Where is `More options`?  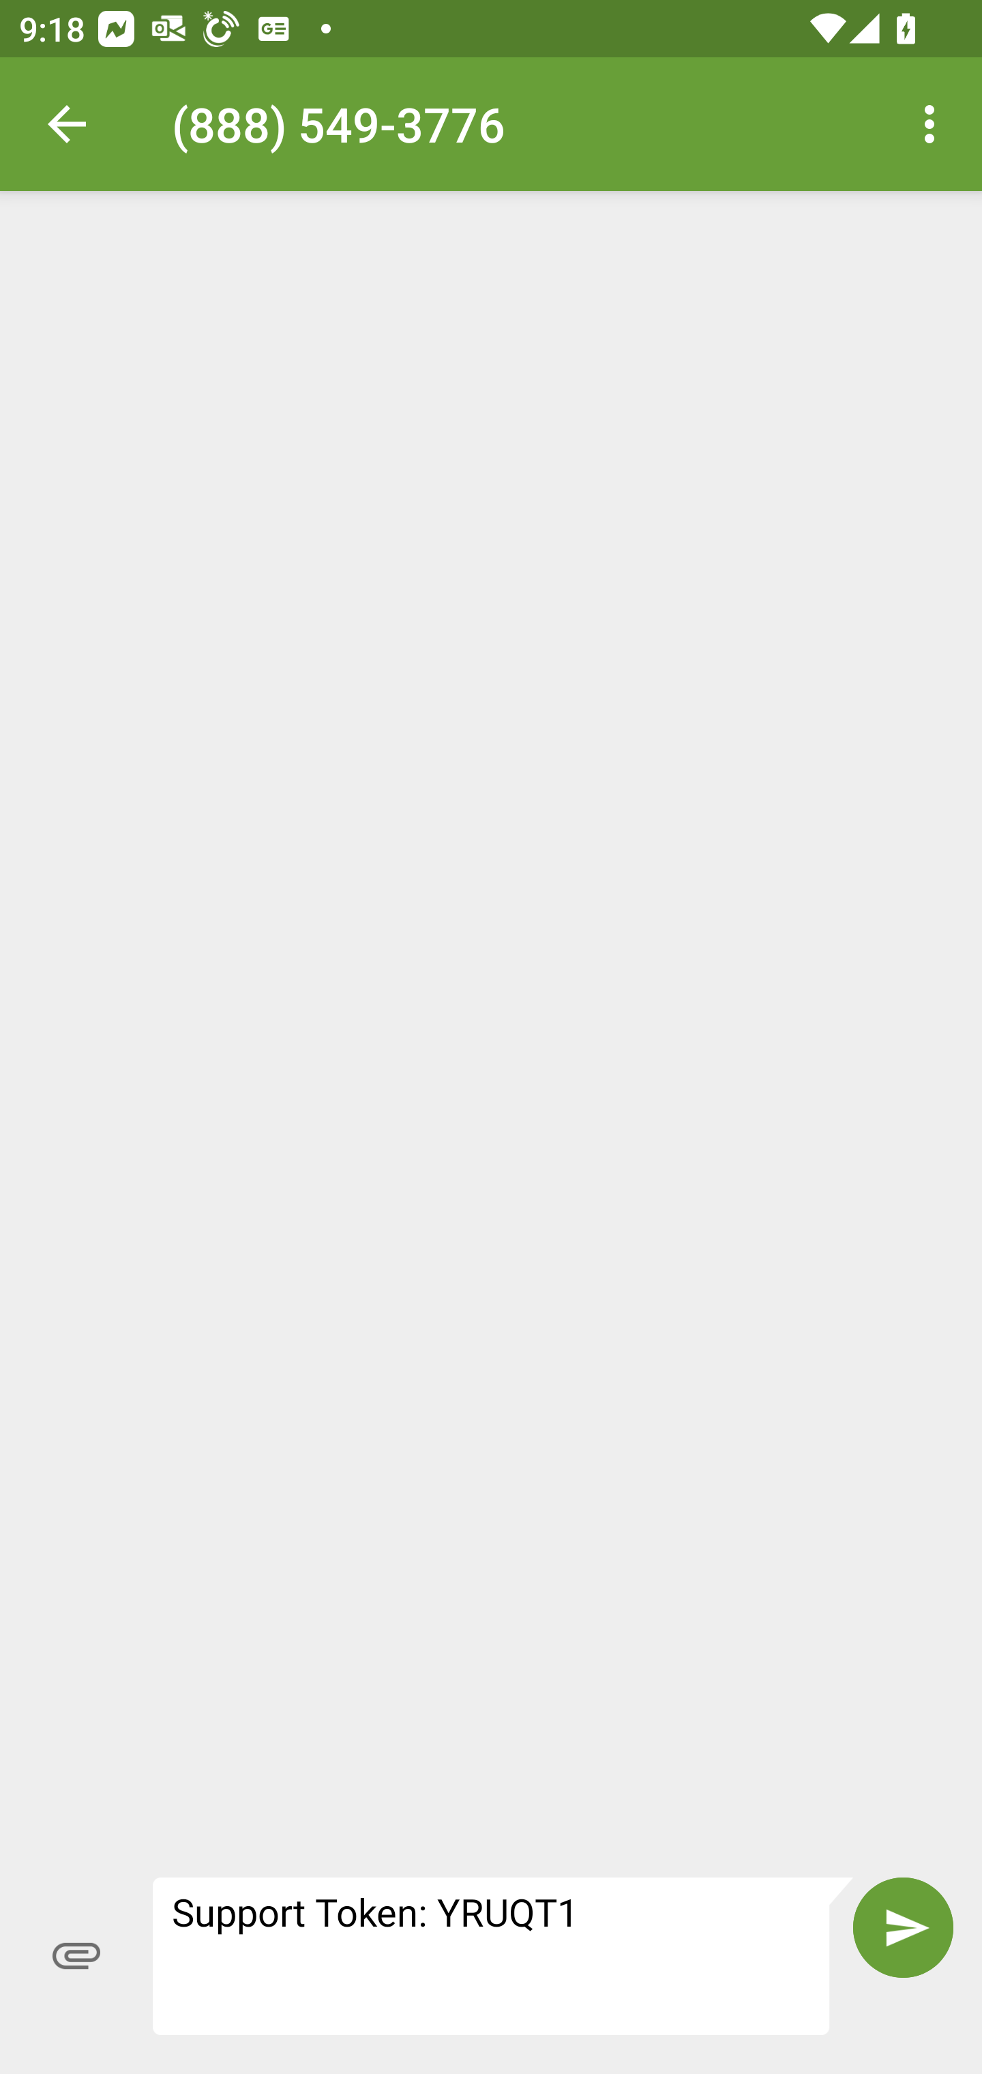
More options is located at coordinates (934, 124).